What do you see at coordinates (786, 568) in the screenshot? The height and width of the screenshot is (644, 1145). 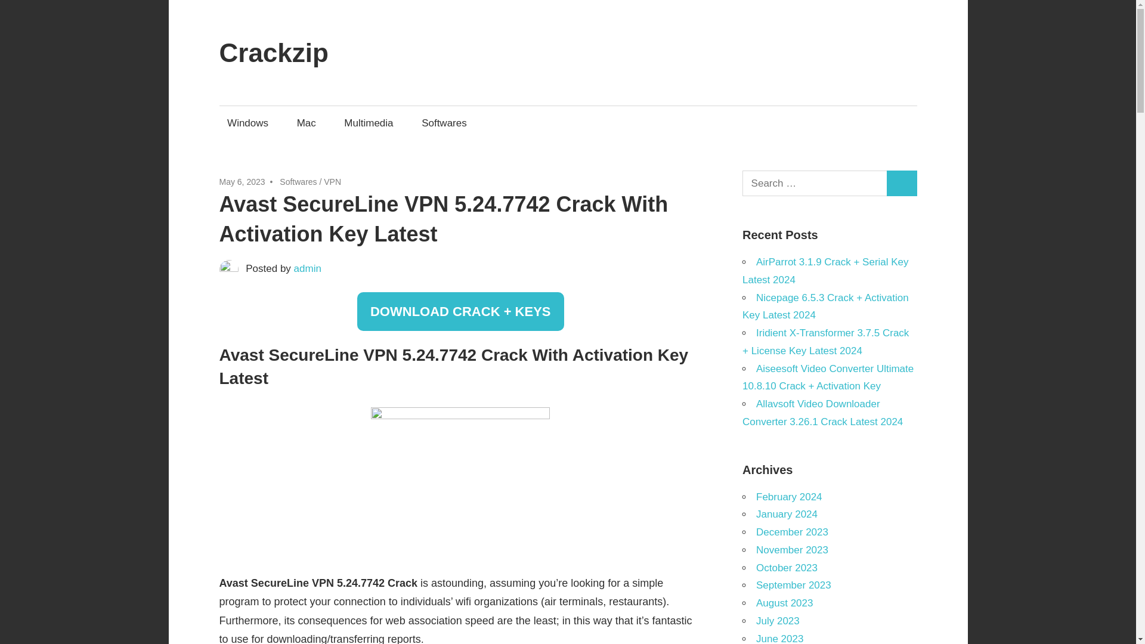 I see `October 2023` at bounding box center [786, 568].